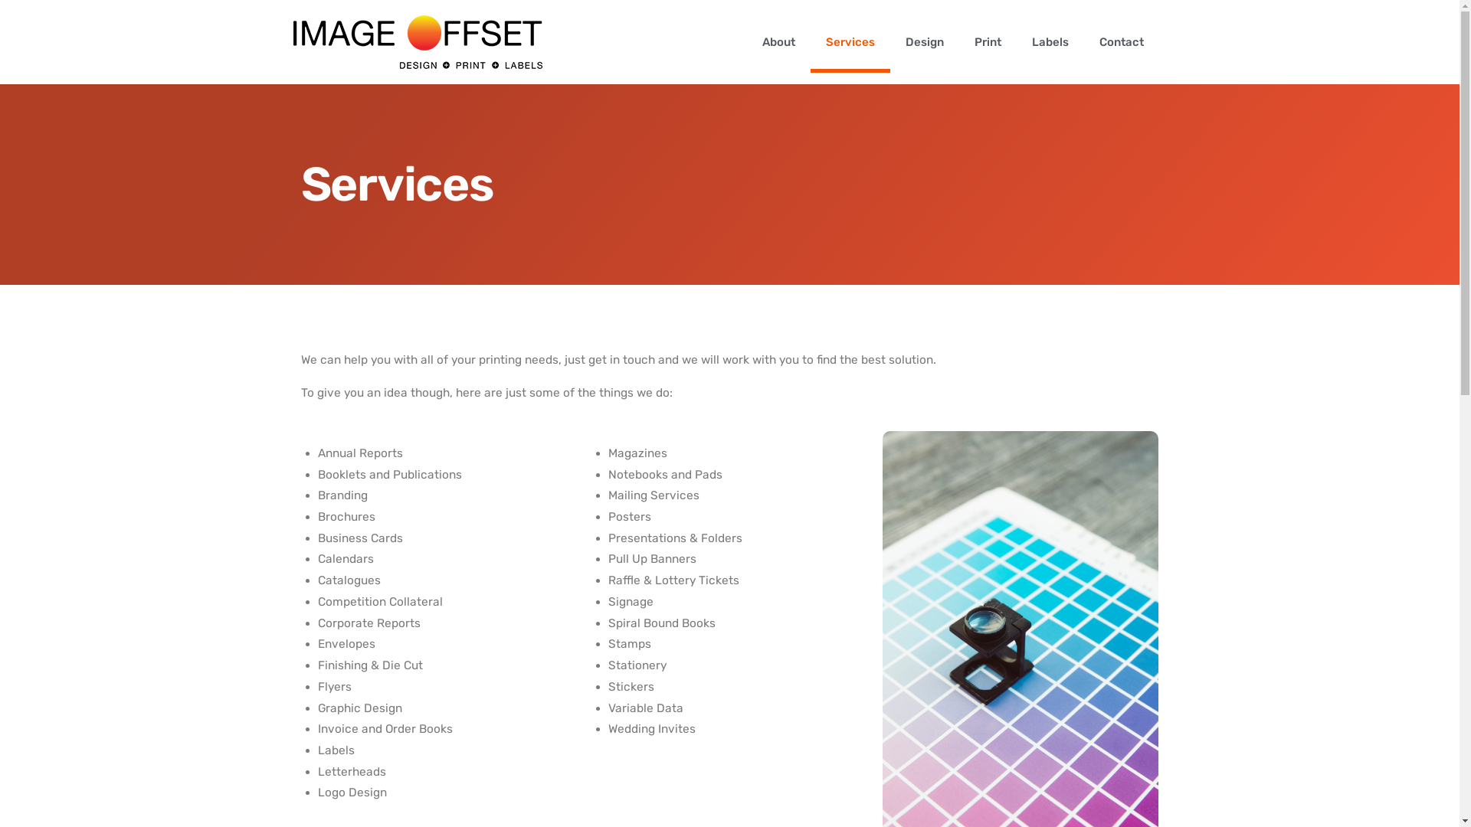 Image resolution: width=1471 pixels, height=827 pixels. I want to click on Services, so click(850, 42).